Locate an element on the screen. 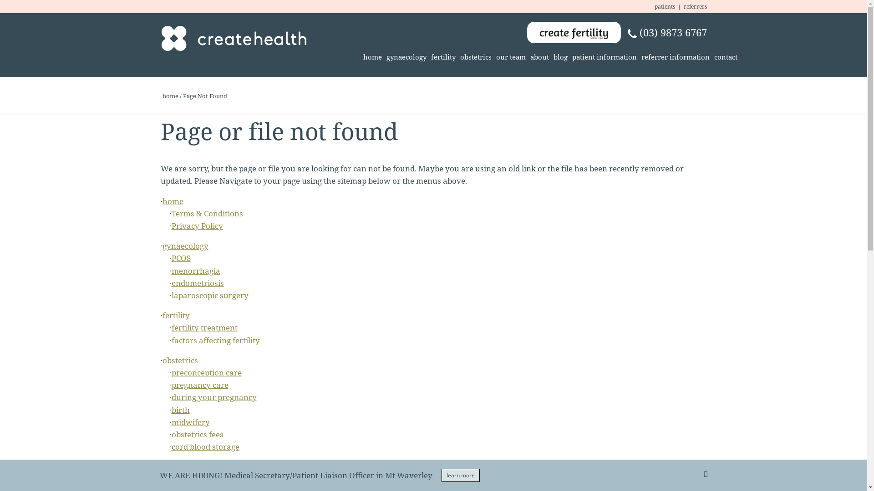 The width and height of the screenshot is (874, 491). during your pregnancy is located at coordinates (214, 397).